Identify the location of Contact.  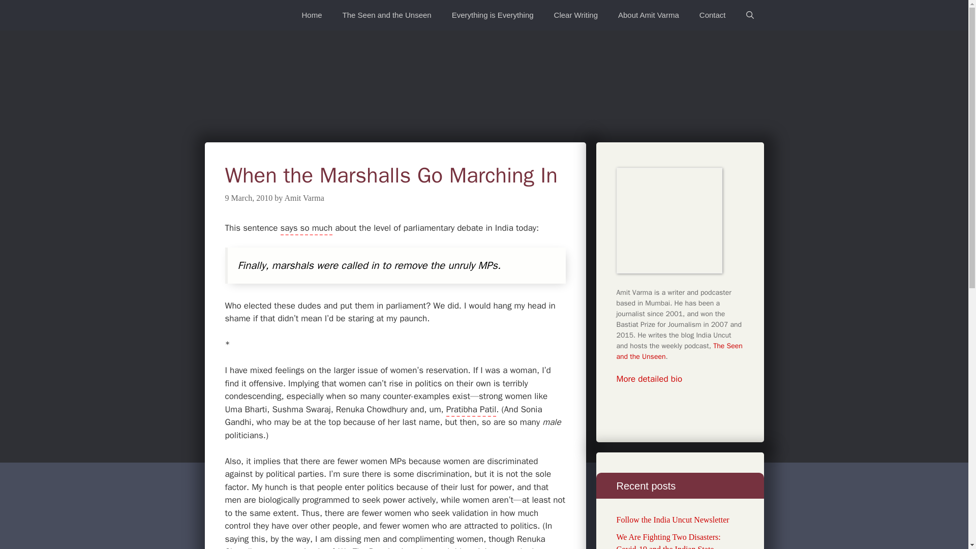
(712, 15).